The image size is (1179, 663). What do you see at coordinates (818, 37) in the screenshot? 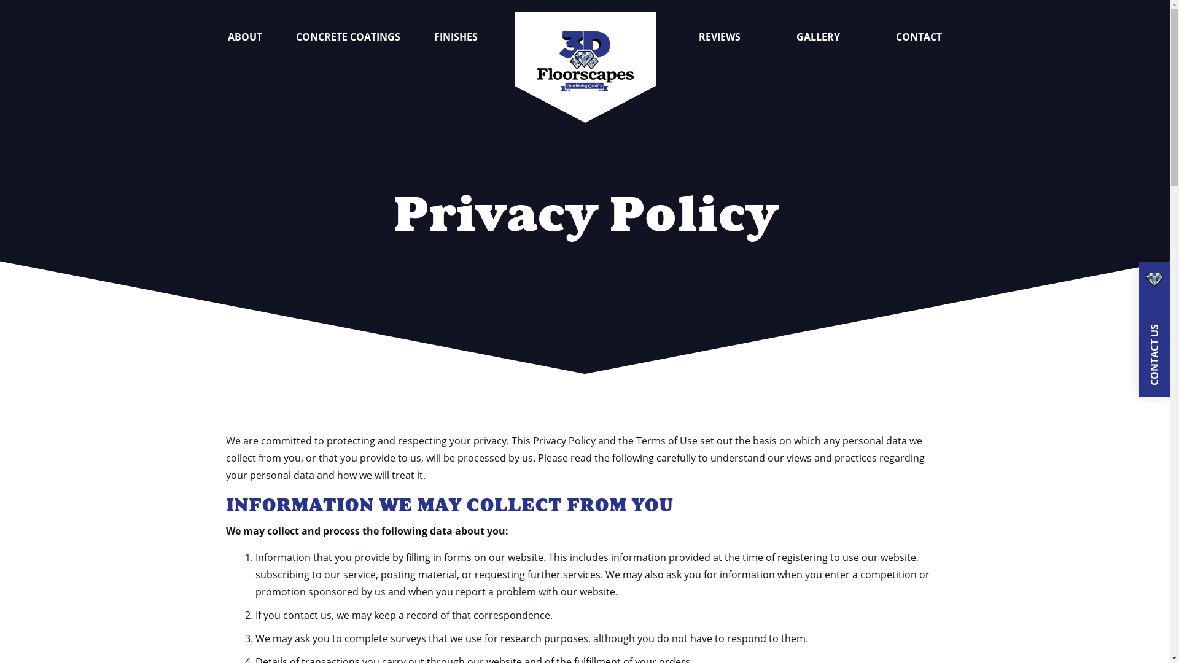
I see `GALLERY` at bounding box center [818, 37].